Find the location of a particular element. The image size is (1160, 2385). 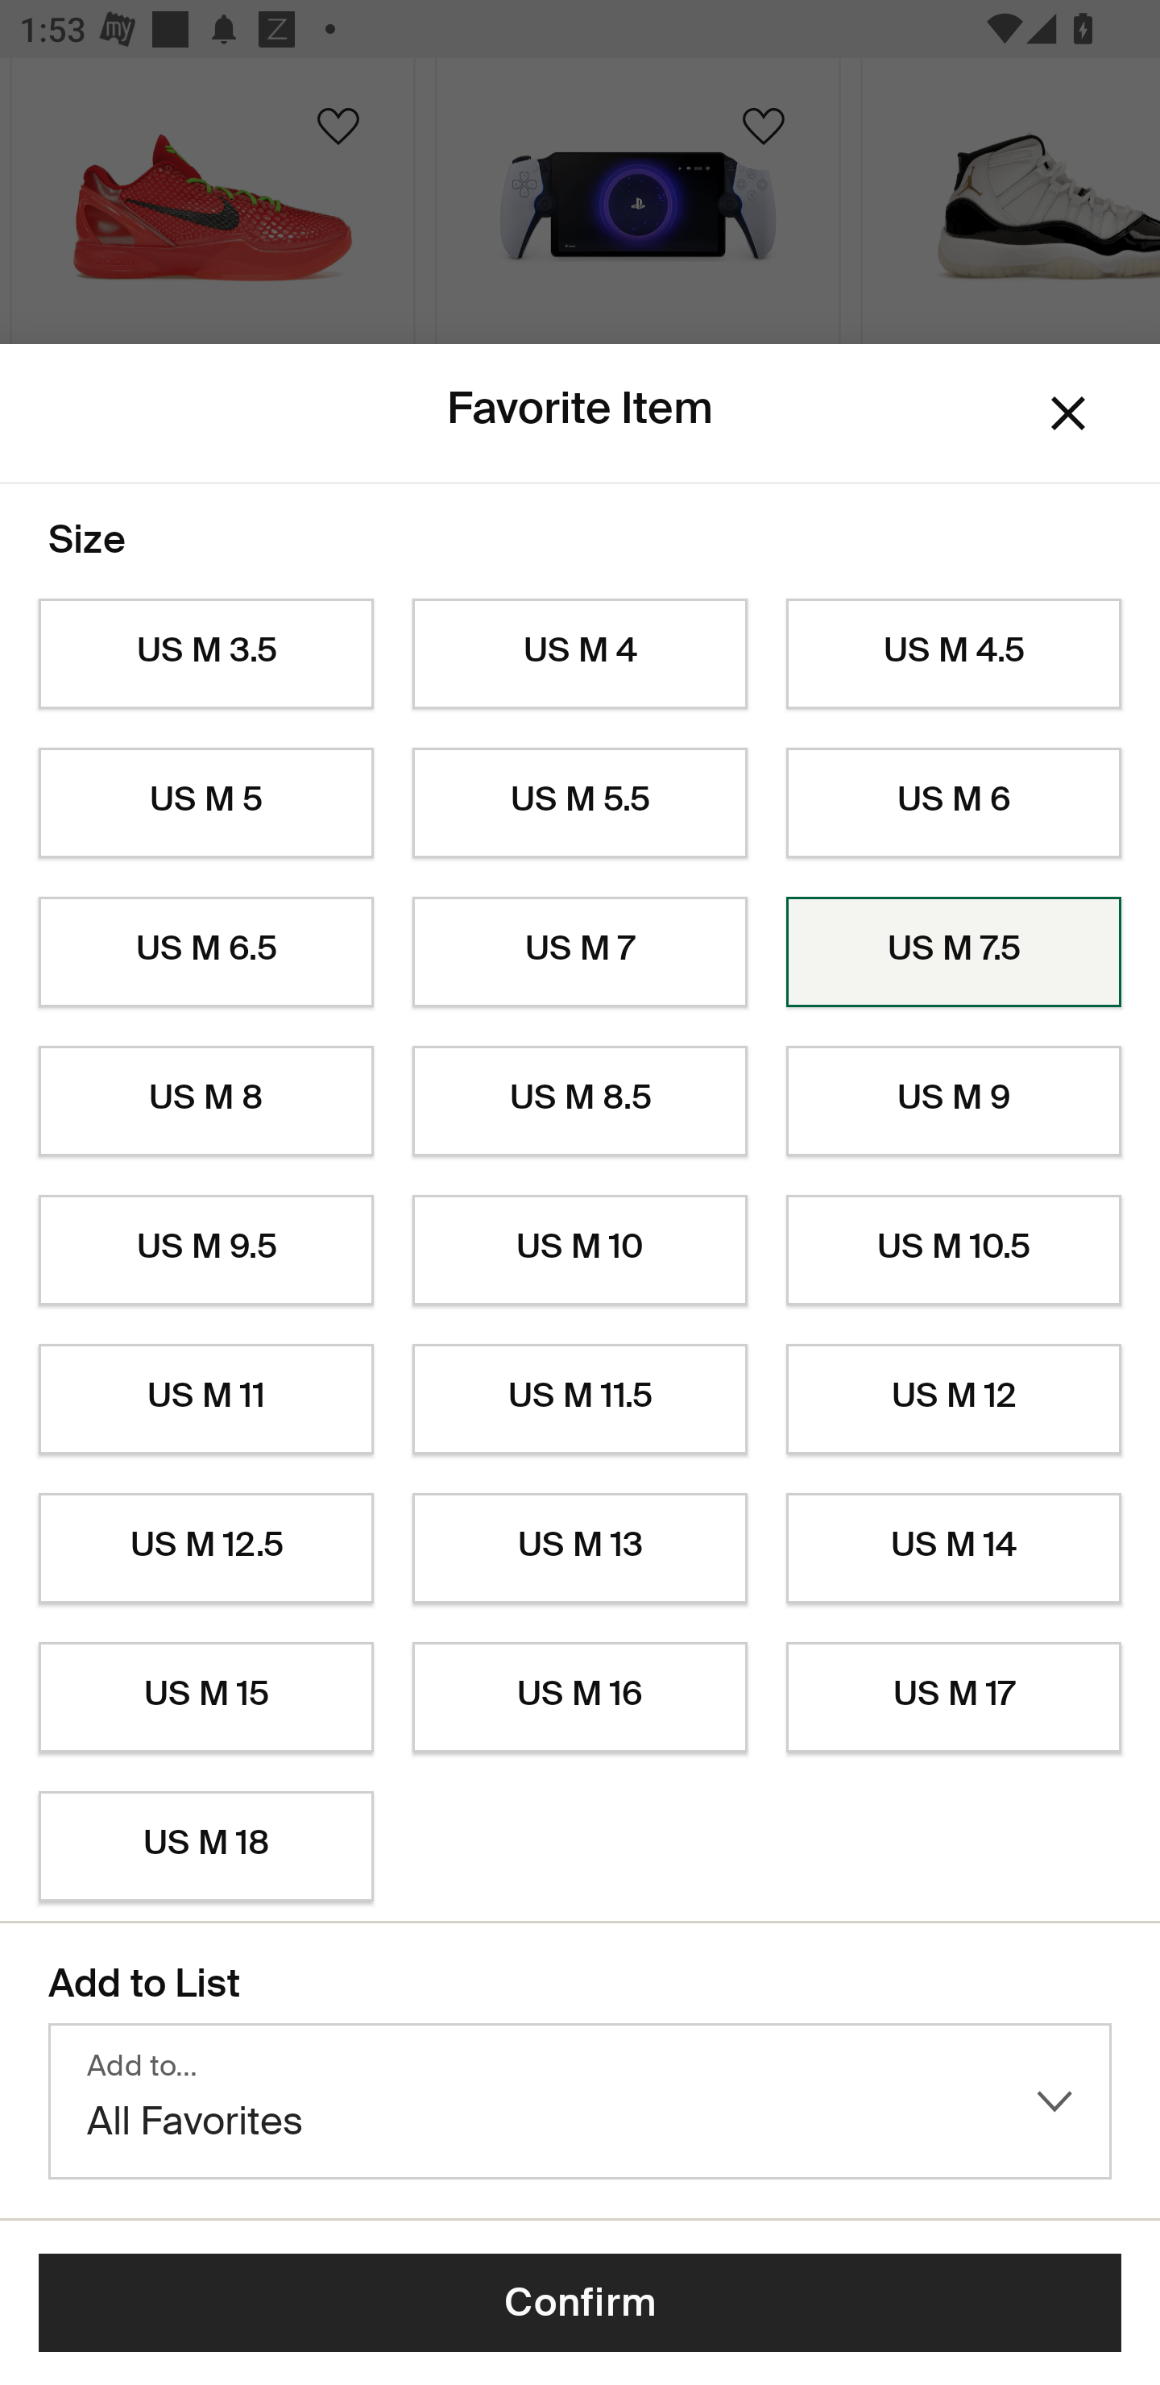

US M 10 is located at coordinates (580, 1251).